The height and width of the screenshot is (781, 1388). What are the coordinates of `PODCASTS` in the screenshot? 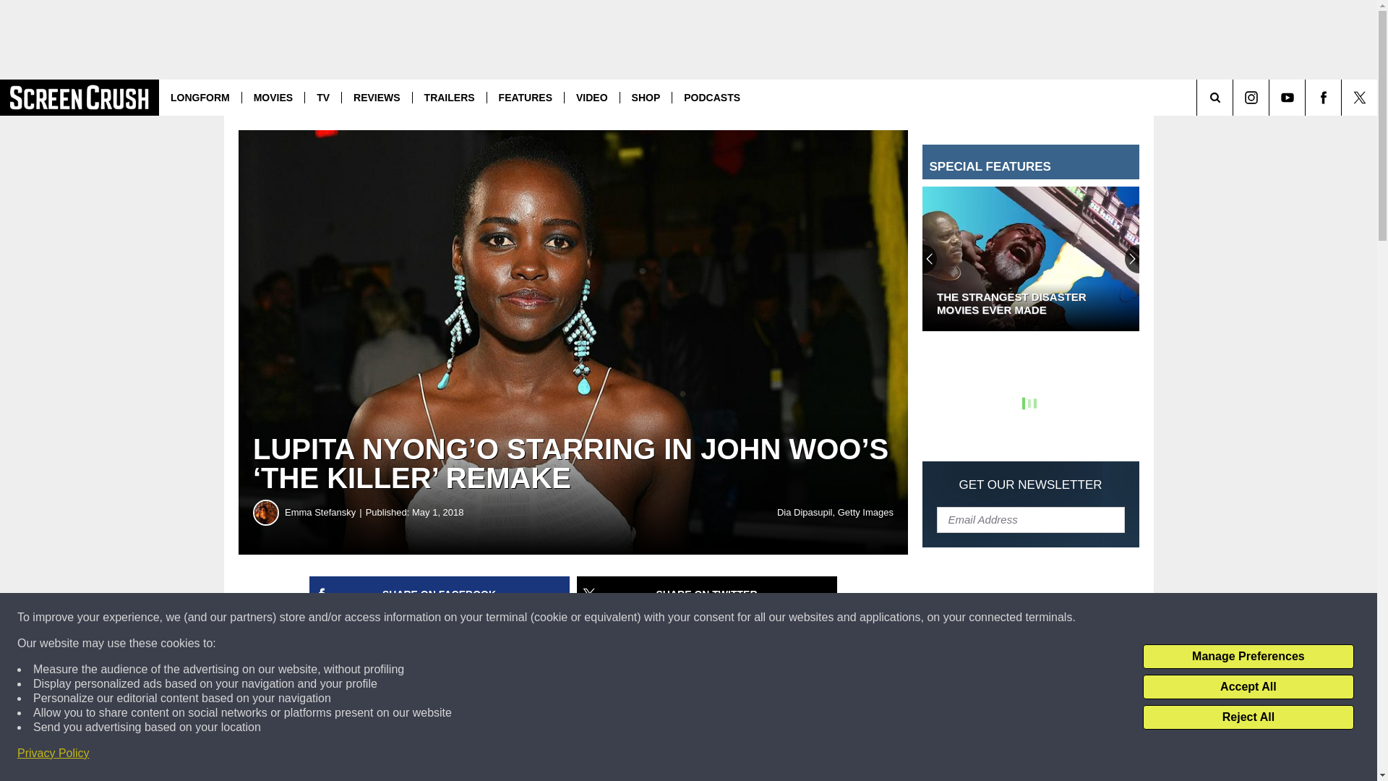 It's located at (711, 97).